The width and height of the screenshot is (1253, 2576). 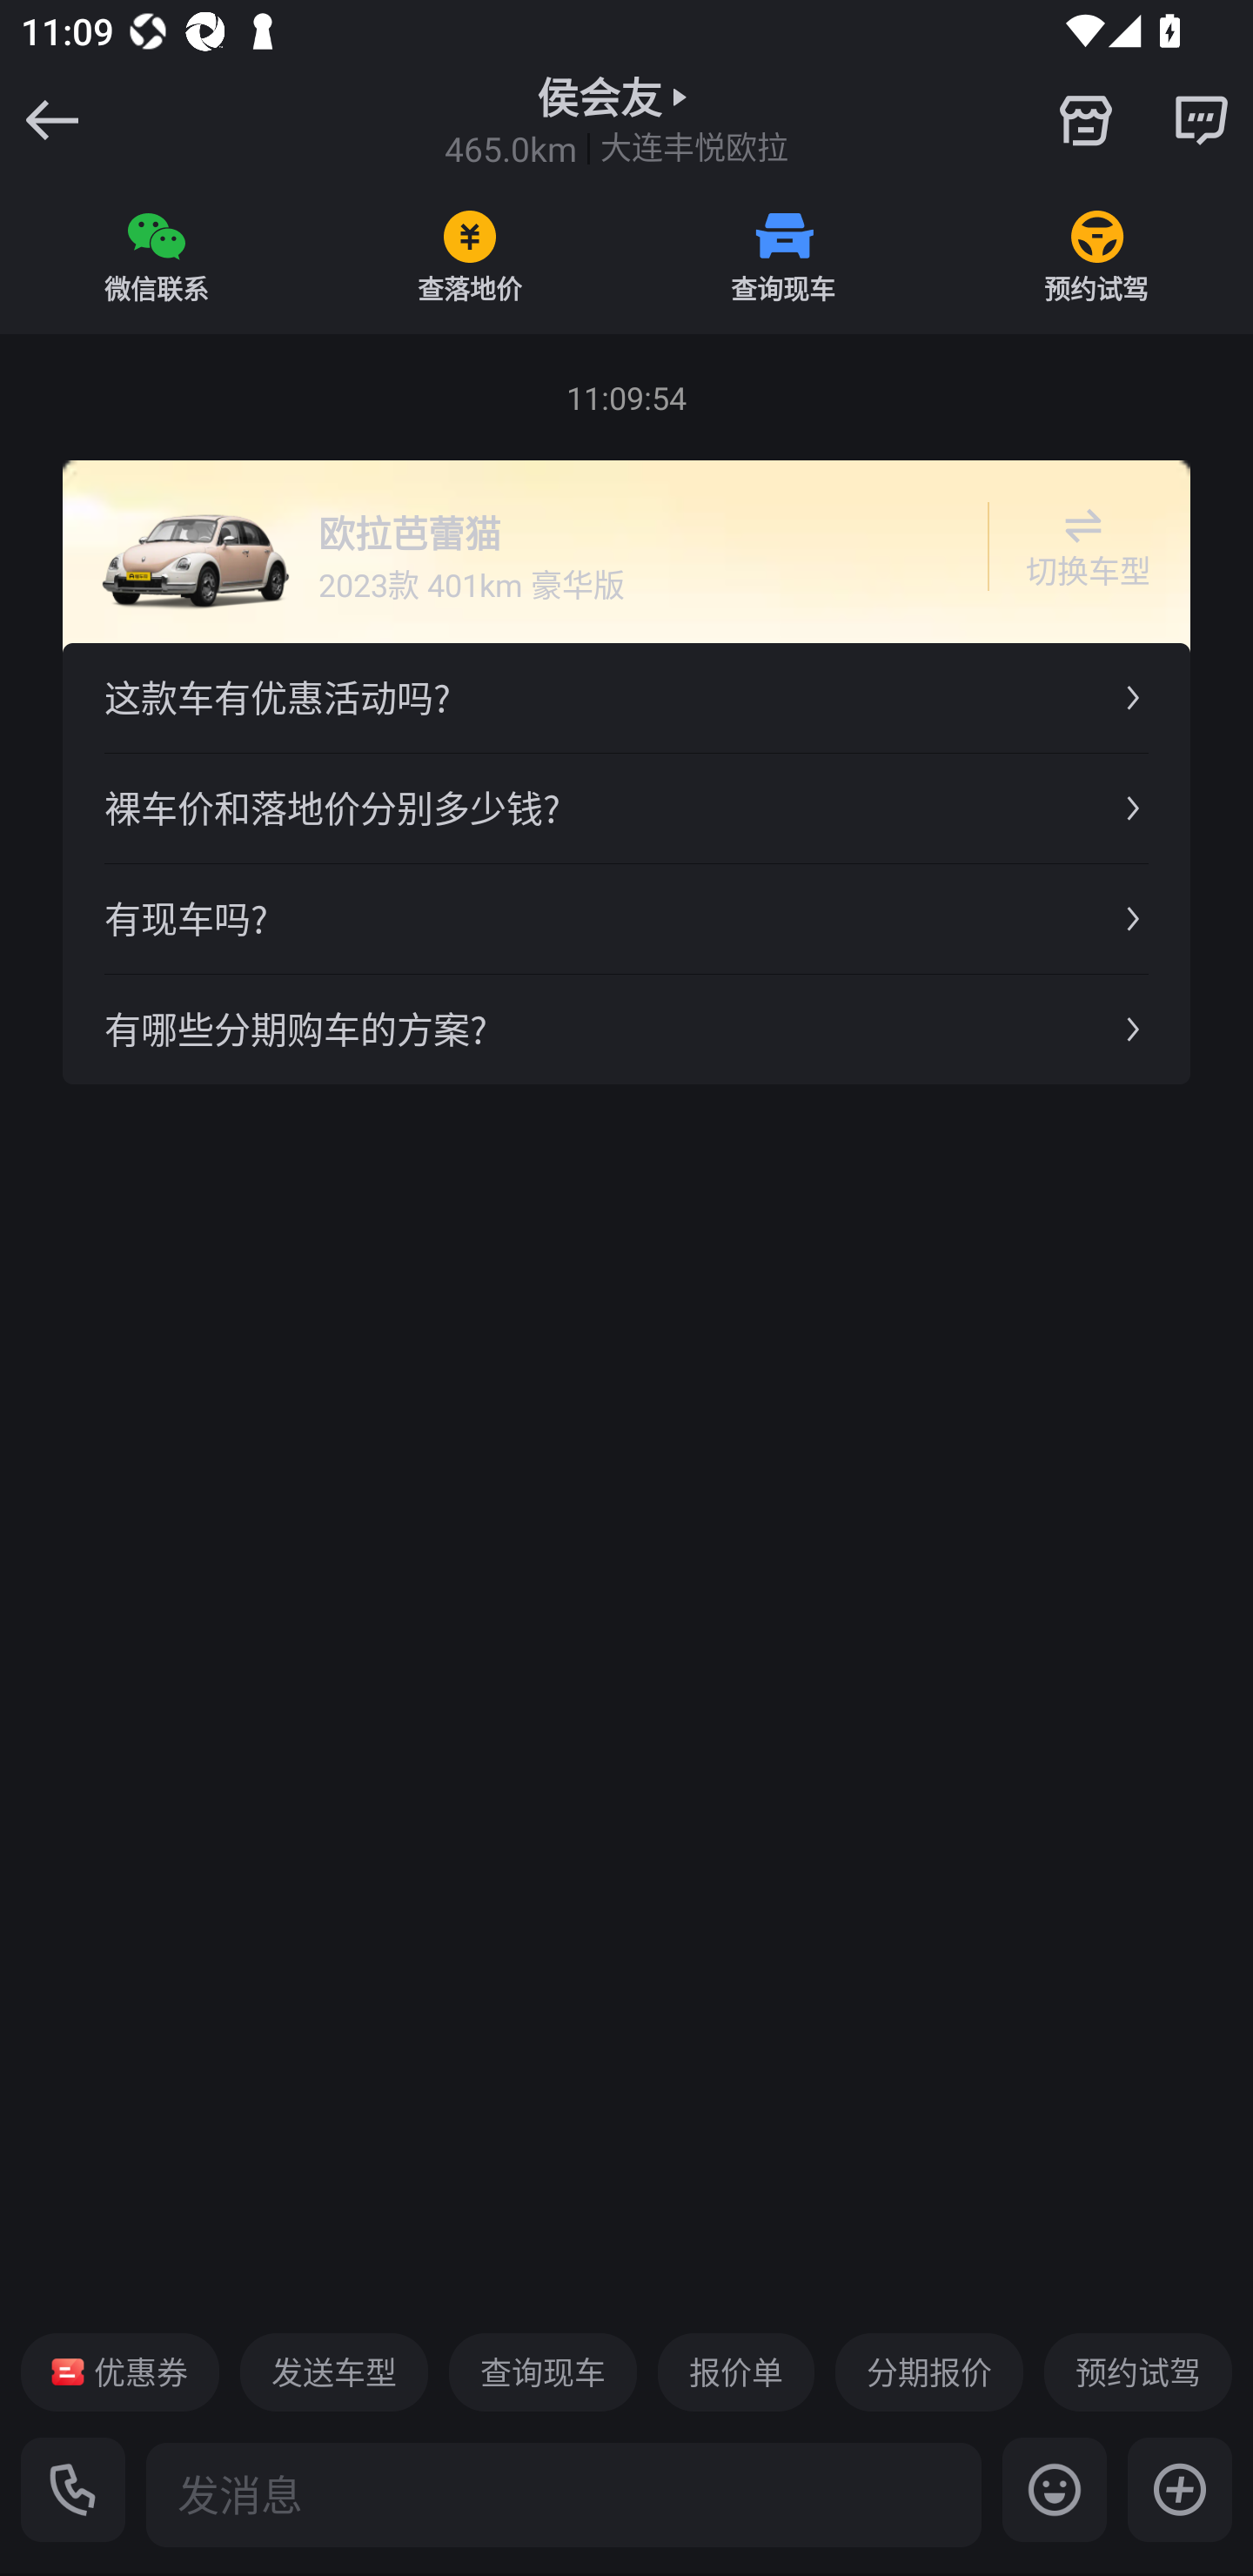 I want to click on 查落地价, so click(x=470, y=256).